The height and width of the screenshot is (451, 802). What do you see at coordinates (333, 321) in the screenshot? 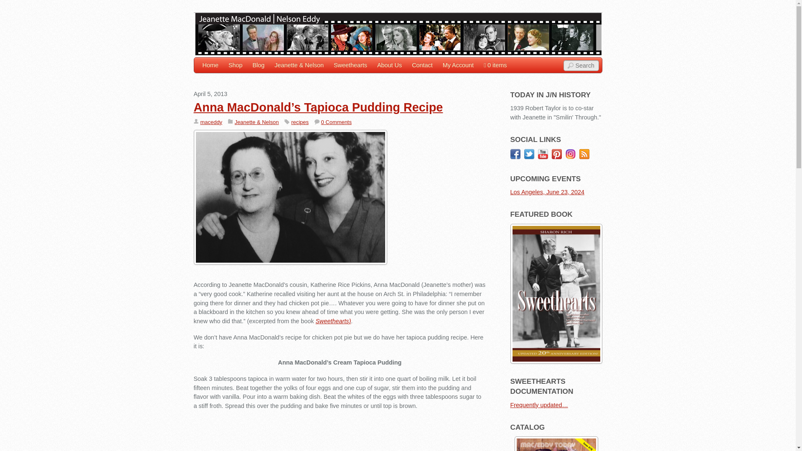
I see `Sweethearts by Sharon Rich` at bounding box center [333, 321].